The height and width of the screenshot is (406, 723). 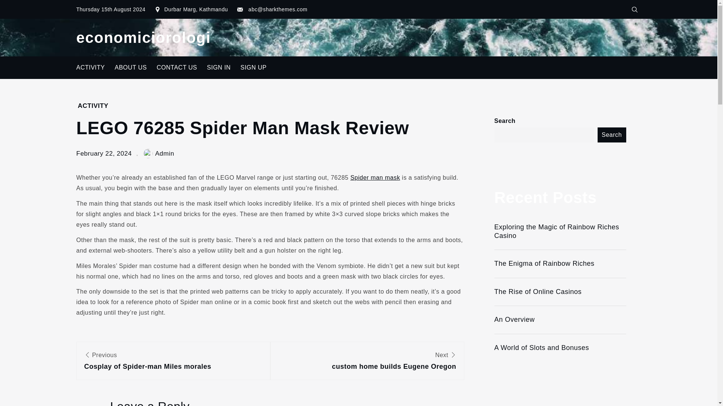 What do you see at coordinates (173, 362) in the screenshot?
I see `SIGN UP` at bounding box center [173, 362].